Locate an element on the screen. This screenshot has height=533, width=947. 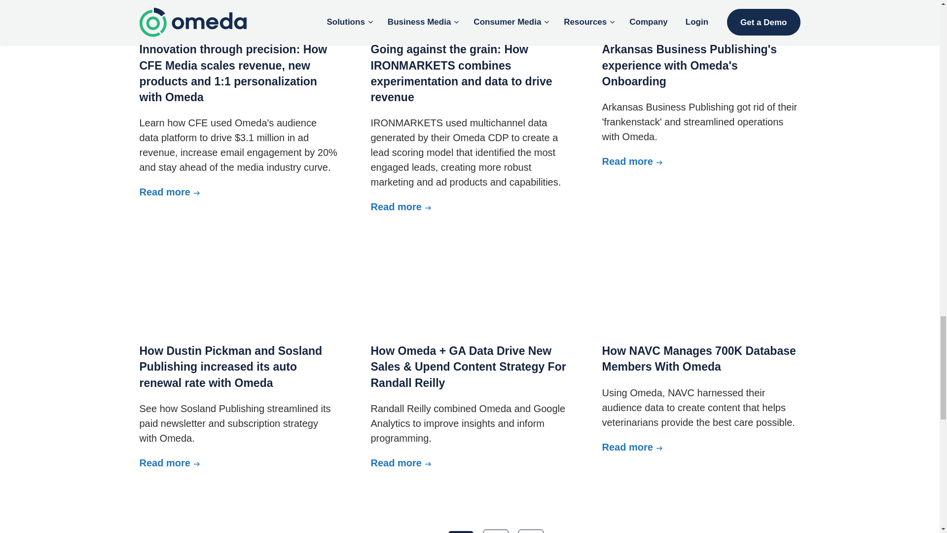
How NAVC Manages 700K Database Members With Omeda is located at coordinates (700, 278).